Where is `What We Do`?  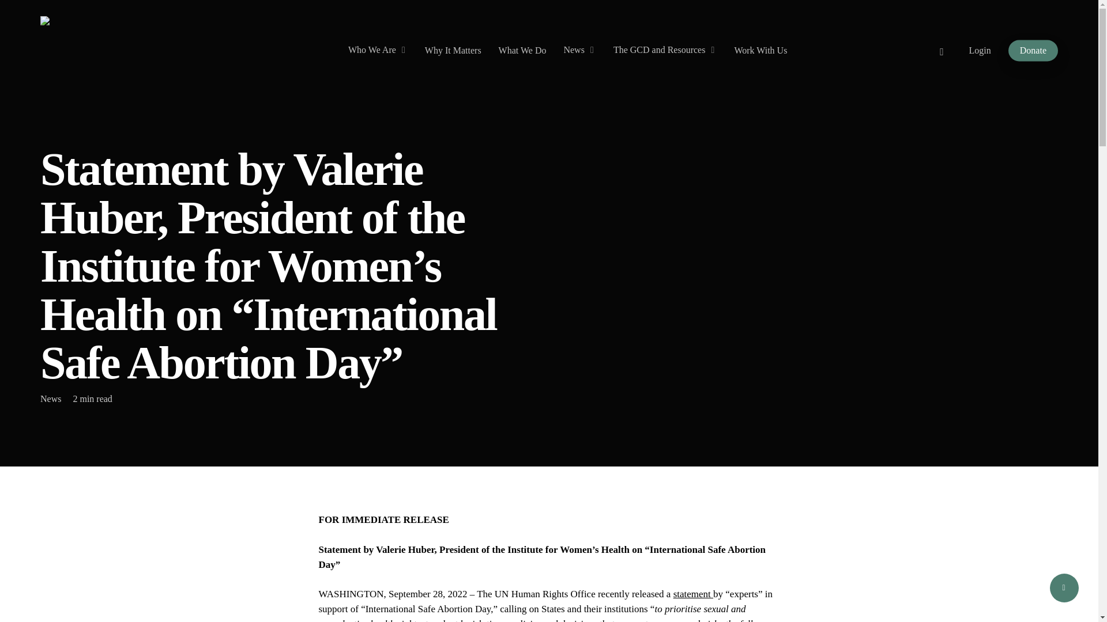
What We Do is located at coordinates (522, 51).